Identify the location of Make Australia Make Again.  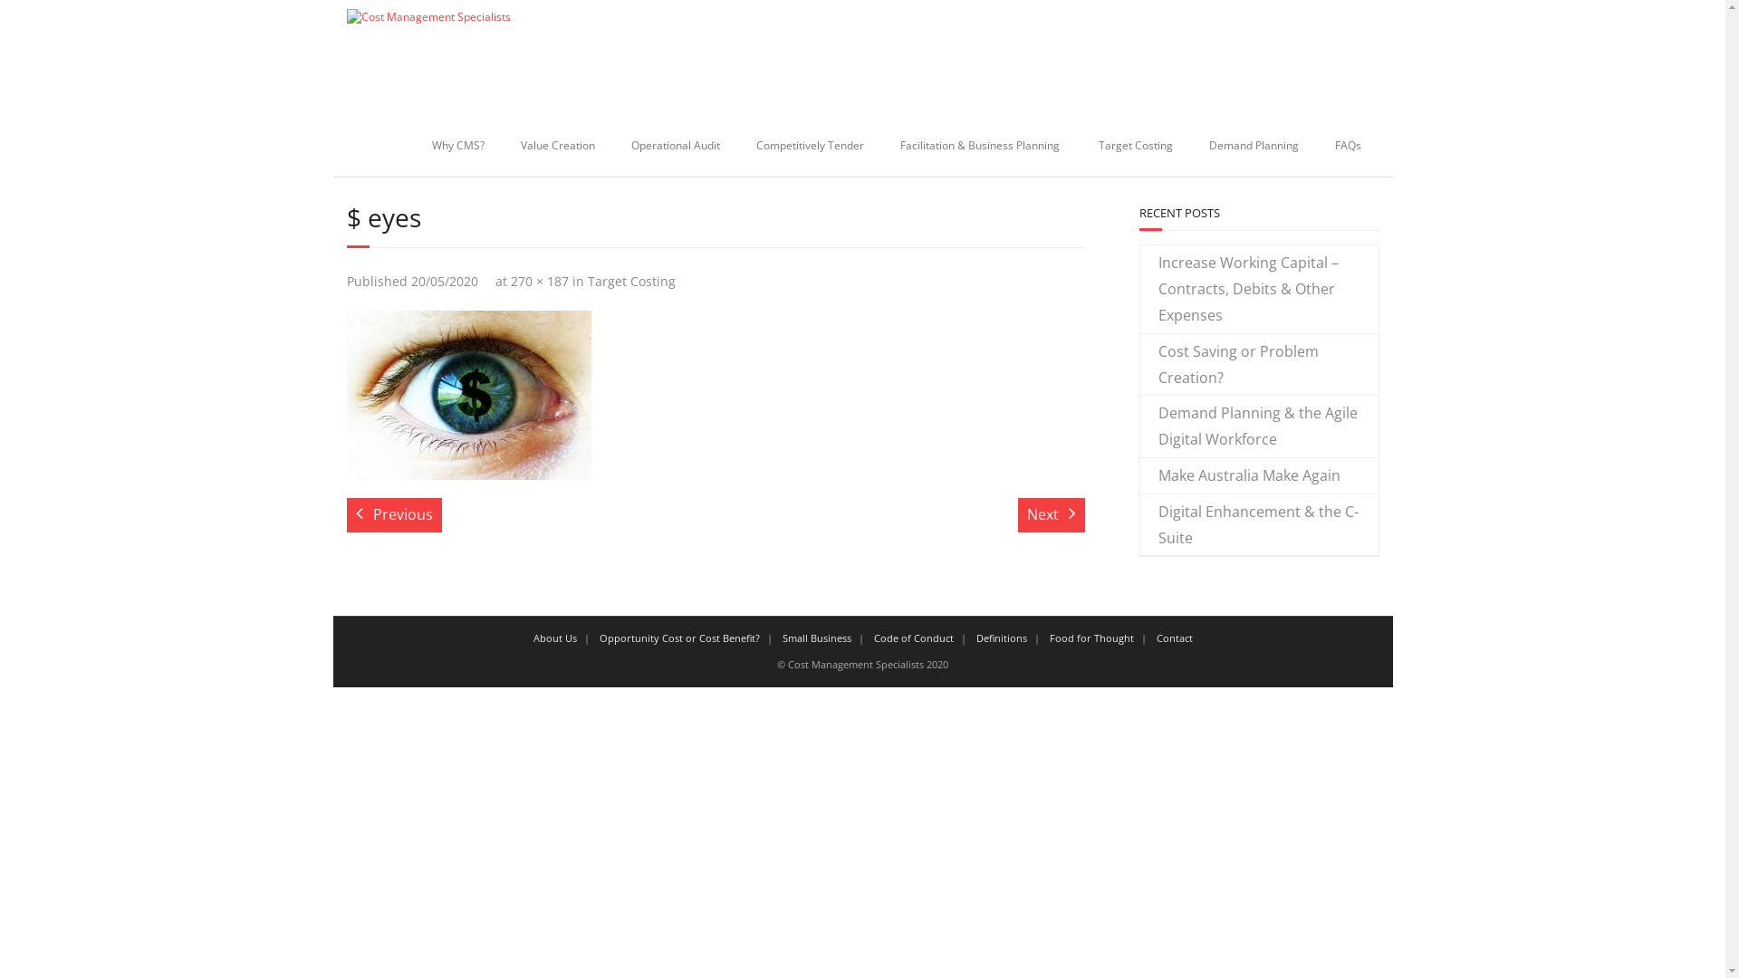
(1239, 476).